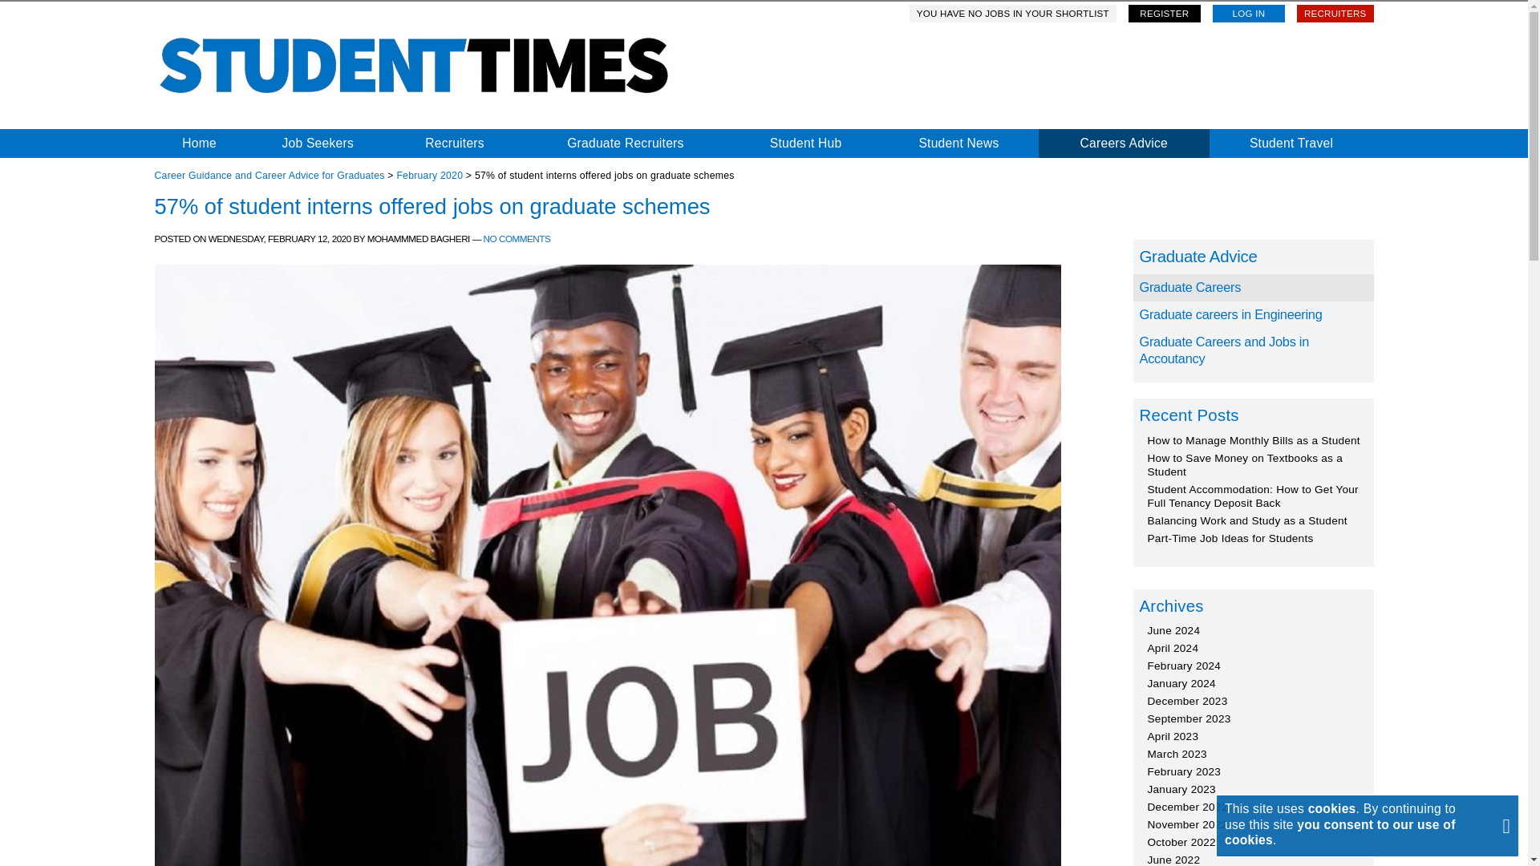 This screenshot has height=866, width=1540. Describe the element at coordinates (1291, 143) in the screenshot. I see `Student Travel` at that location.